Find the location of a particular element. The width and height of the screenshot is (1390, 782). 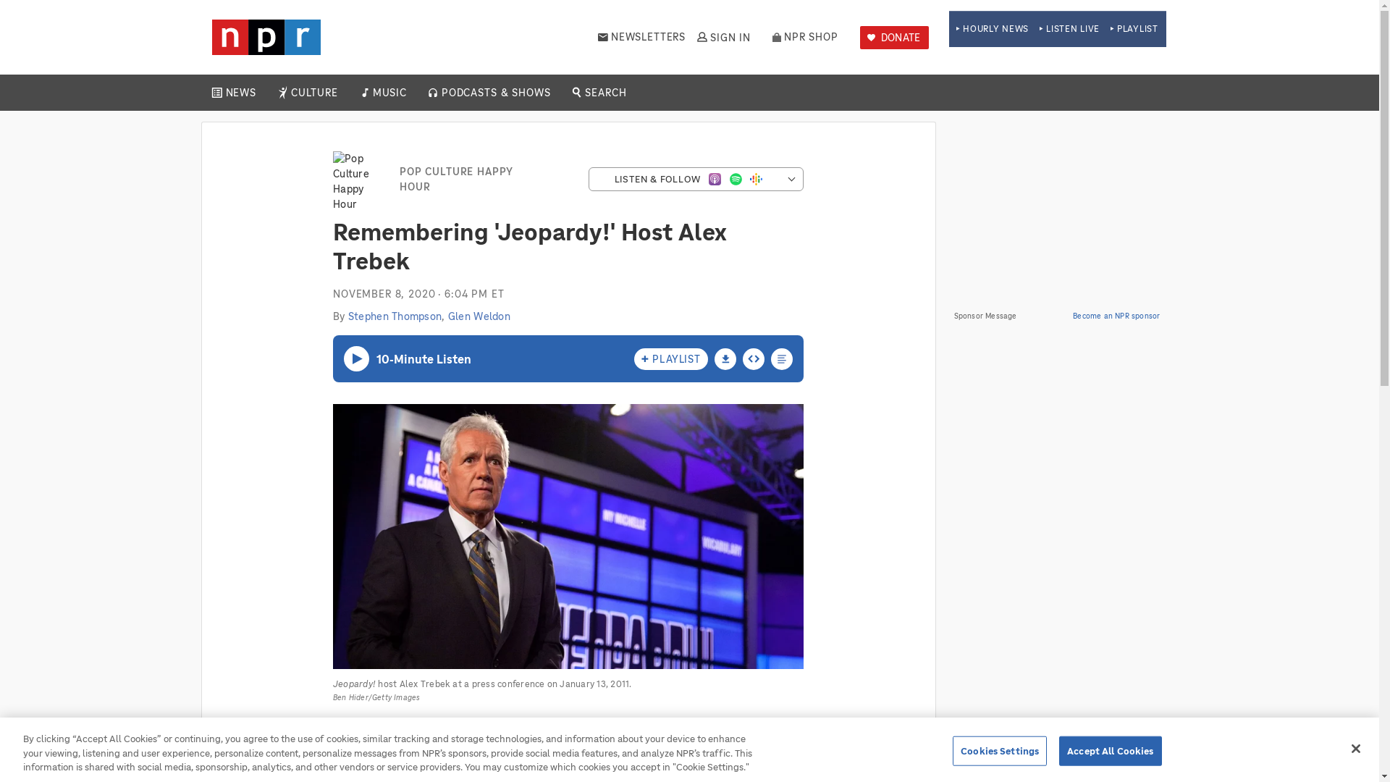

PLAYLIST is located at coordinates (1134, 29).